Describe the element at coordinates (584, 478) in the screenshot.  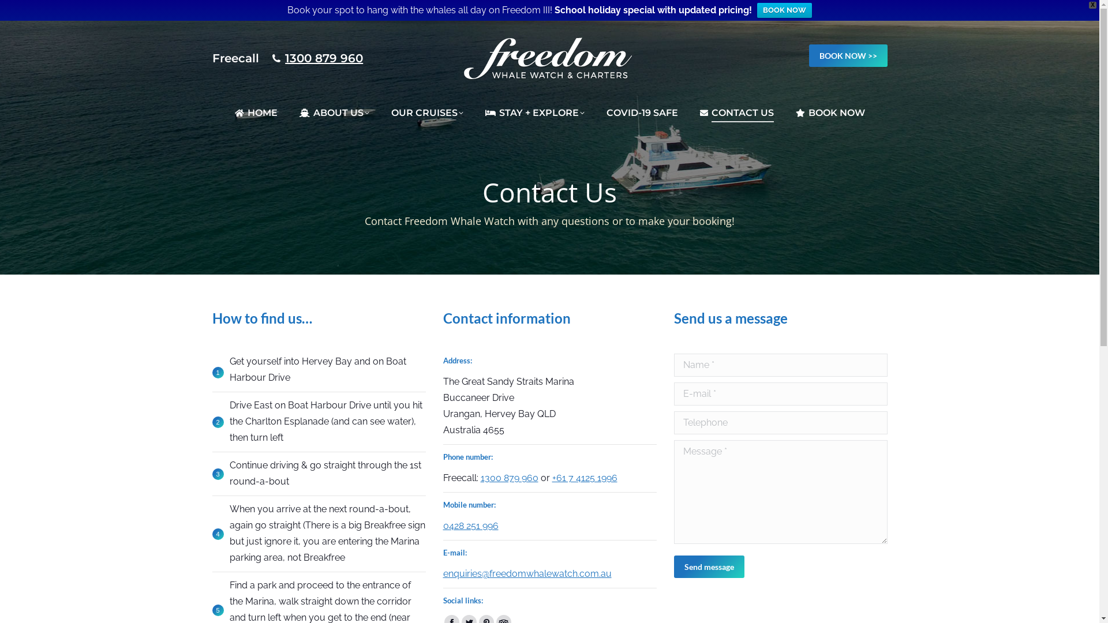
I see `+61 7 4125 1996` at that location.